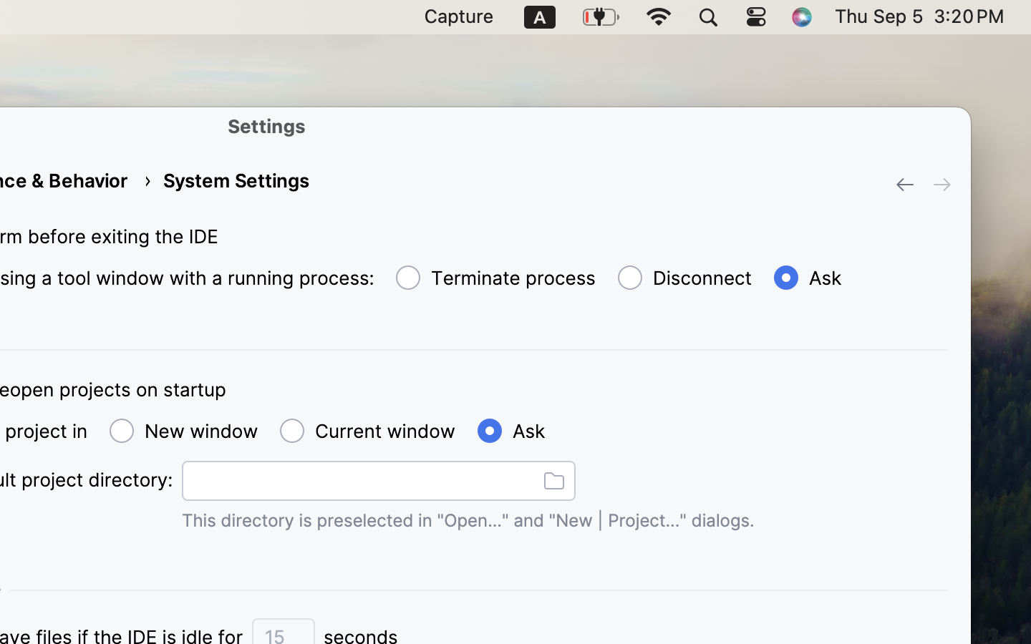 This screenshot has height=644, width=1031. What do you see at coordinates (267, 126) in the screenshot?
I see `Settings` at bounding box center [267, 126].